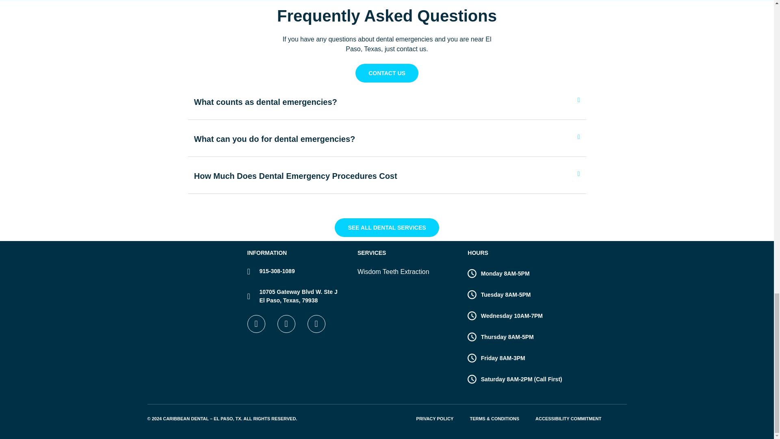 Image resolution: width=780 pixels, height=439 pixels. Describe the element at coordinates (408, 272) in the screenshot. I see `Wisdom Teeth Extraction` at that location.